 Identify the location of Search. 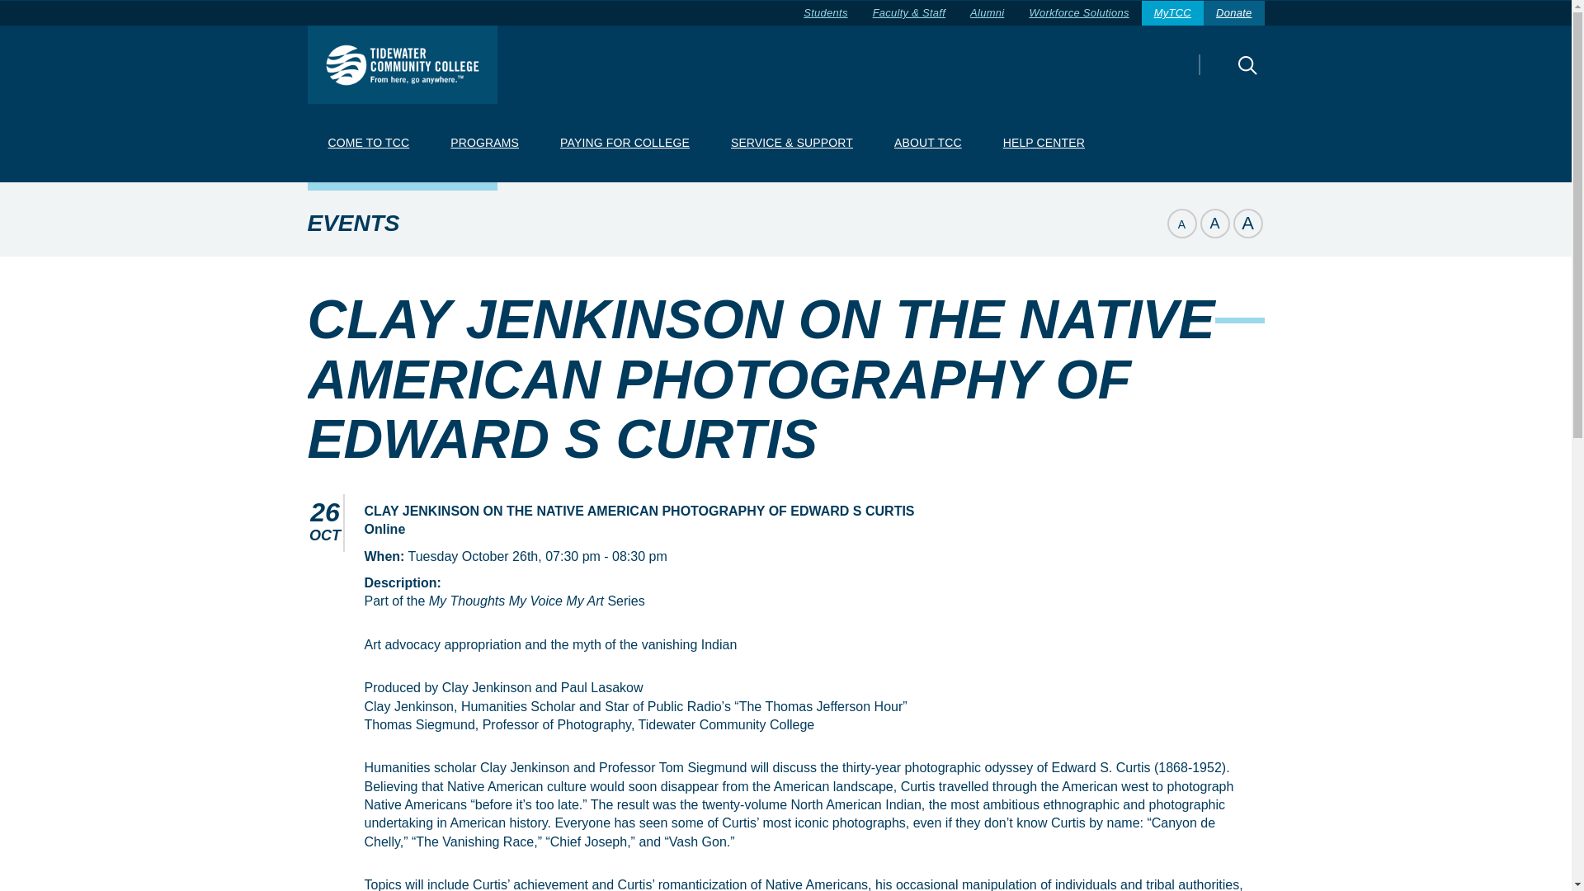
(1219, 76).